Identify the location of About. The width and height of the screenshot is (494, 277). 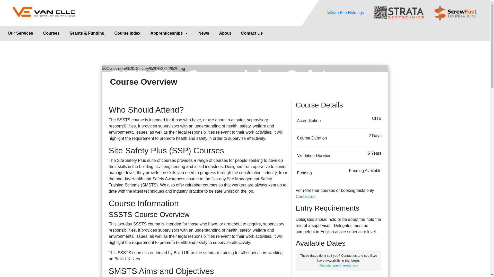
(225, 33).